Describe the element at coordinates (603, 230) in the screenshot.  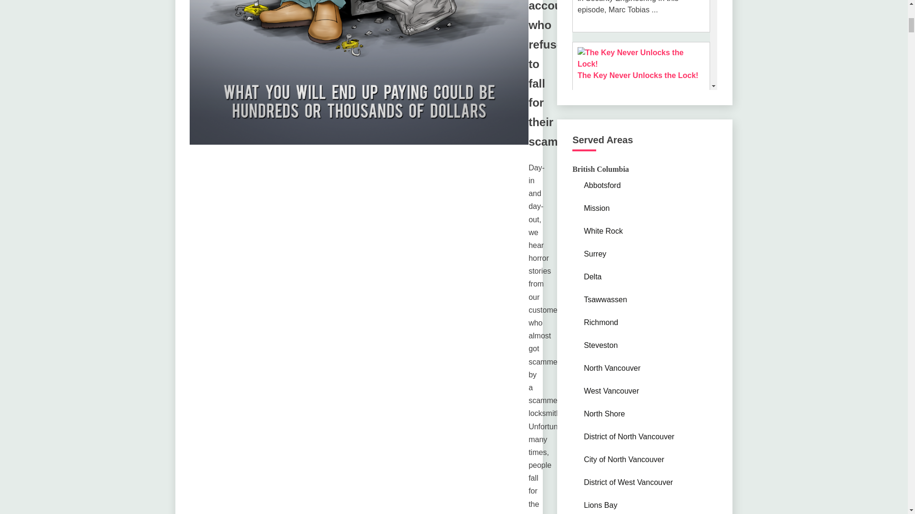
I see `White Rock` at that location.